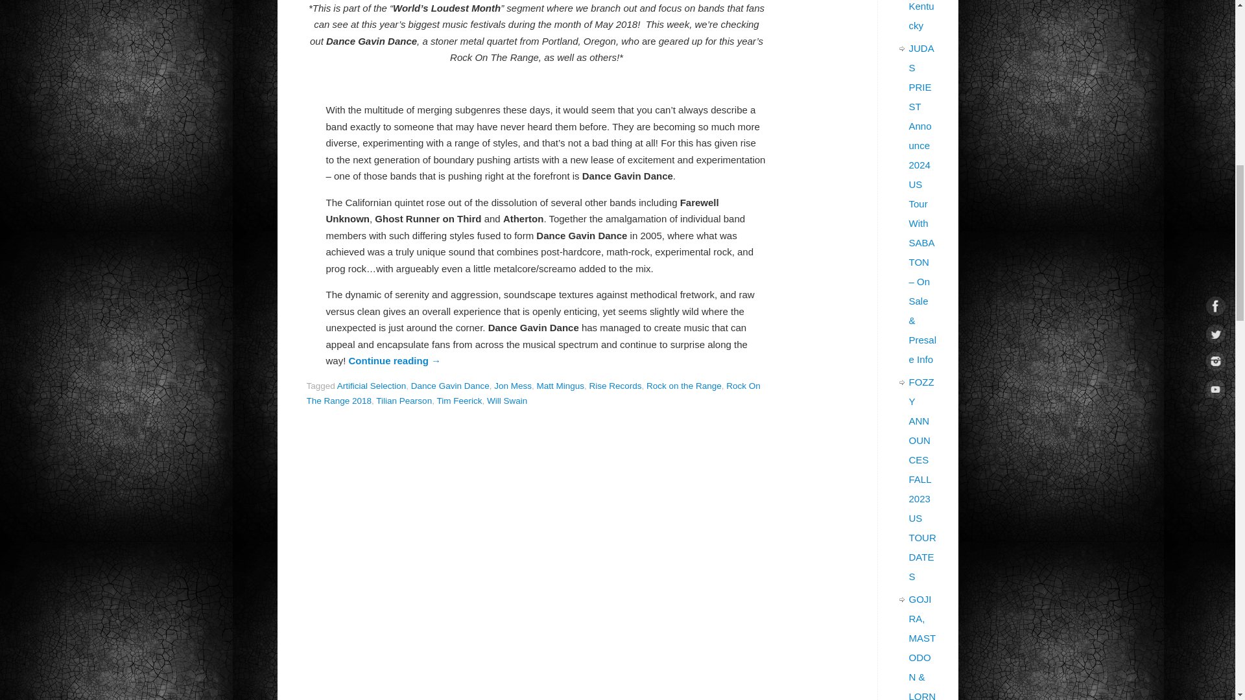 This screenshot has height=700, width=1245. Describe the element at coordinates (459, 401) in the screenshot. I see `Tim Feerick` at that location.